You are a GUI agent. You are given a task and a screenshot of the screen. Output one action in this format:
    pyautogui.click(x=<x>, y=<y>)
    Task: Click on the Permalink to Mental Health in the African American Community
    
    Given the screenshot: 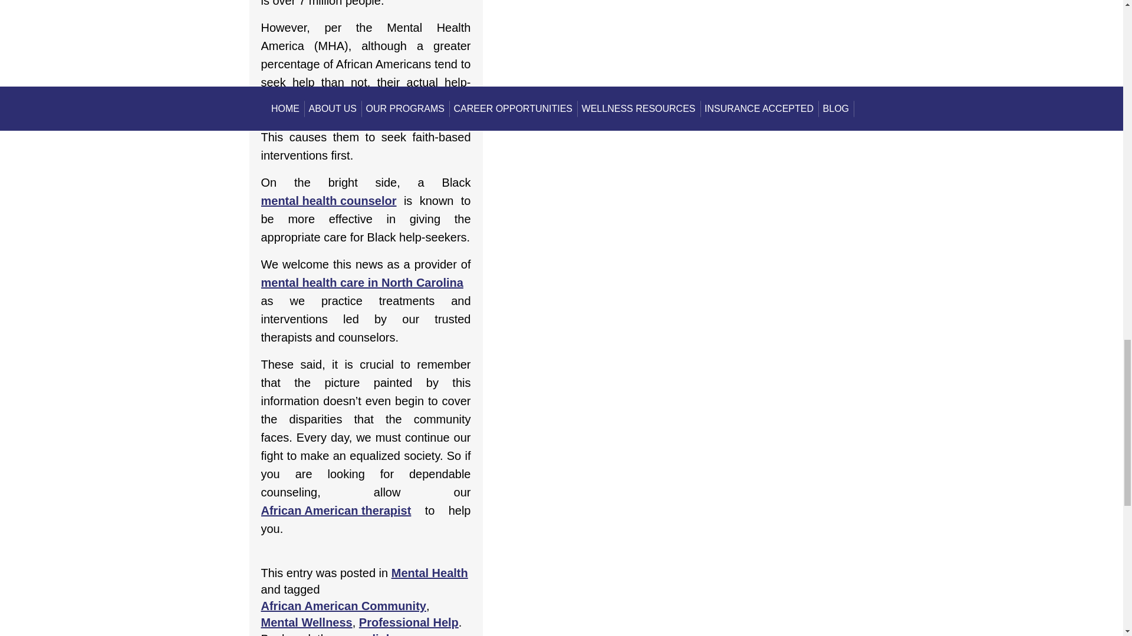 What is the action you would take?
    pyautogui.click(x=364, y=634)
    